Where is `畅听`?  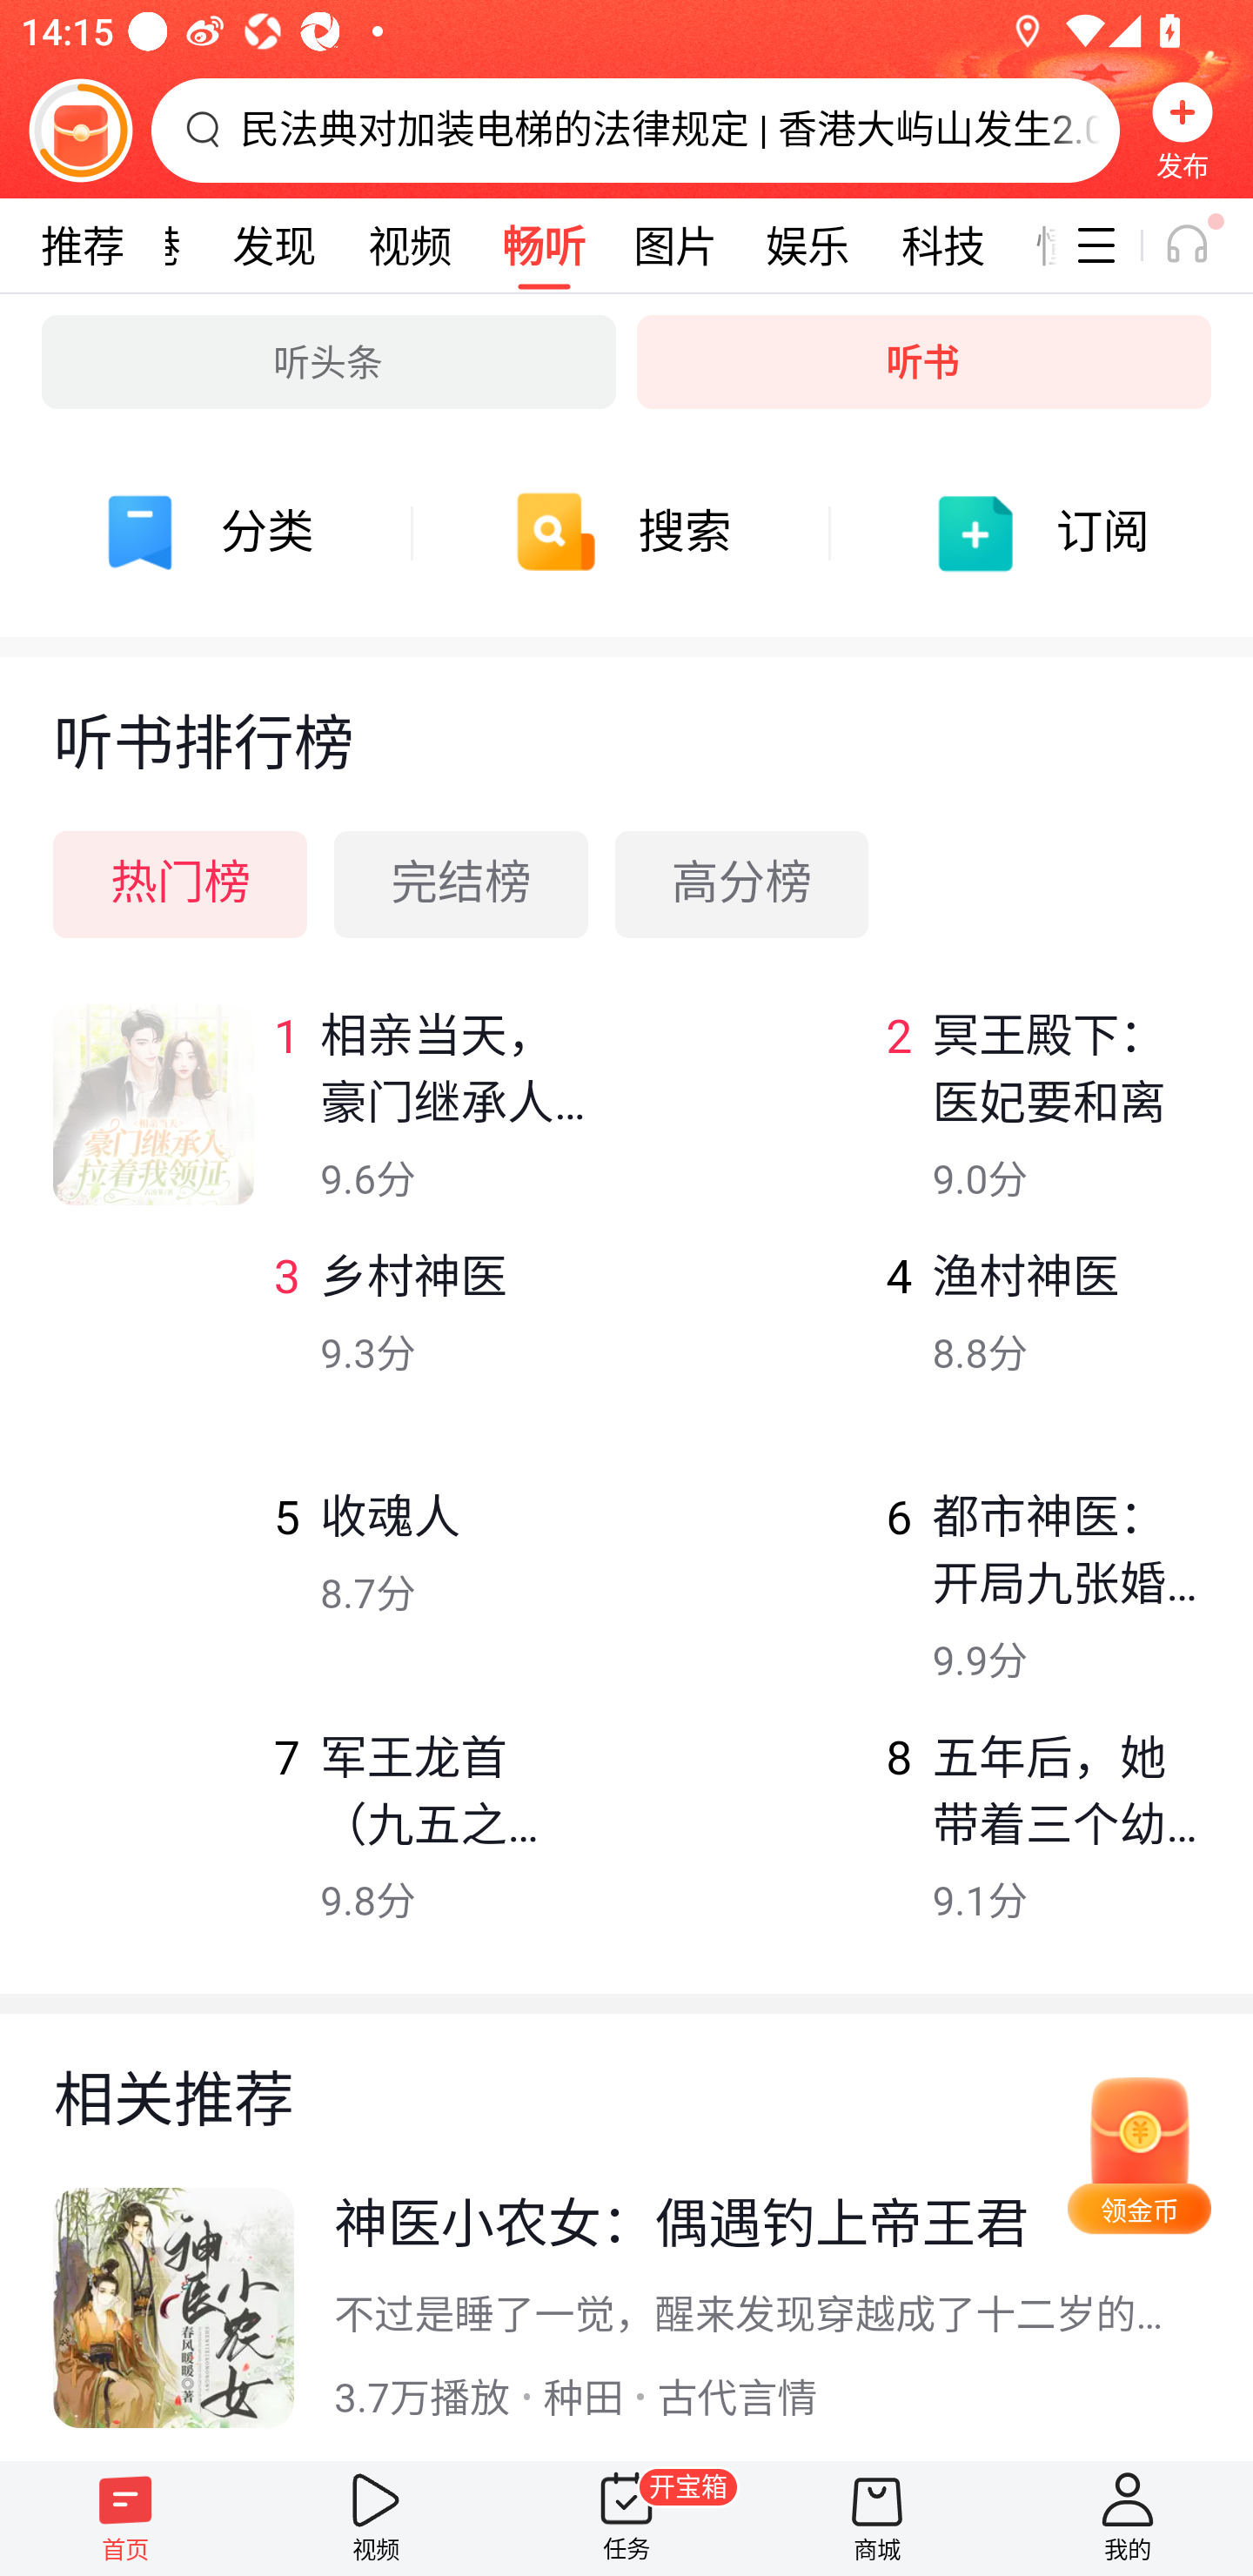 畅听 is located at coordinates (544, 245).